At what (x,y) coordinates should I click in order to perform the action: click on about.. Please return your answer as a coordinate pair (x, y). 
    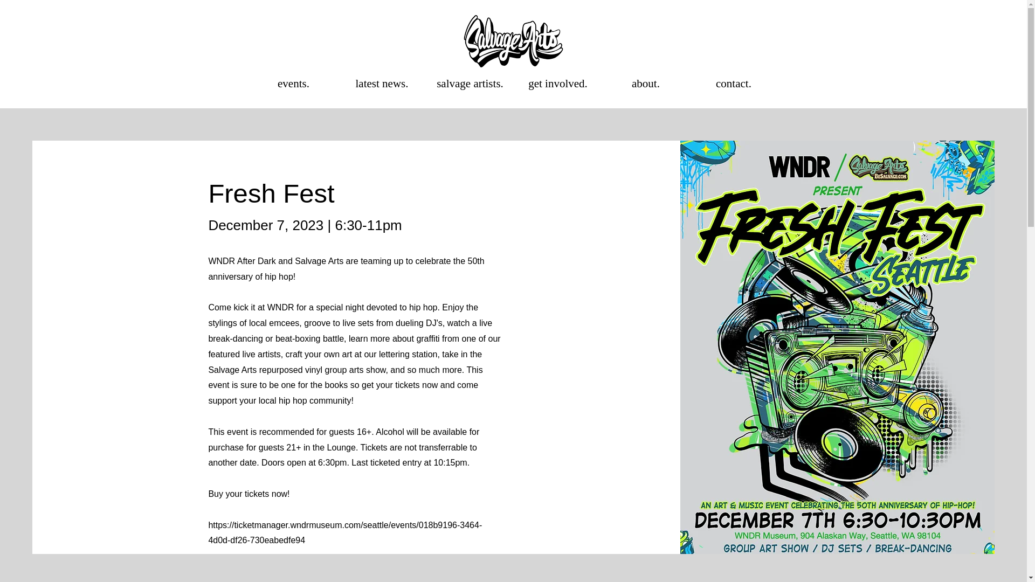
    Looking at the image, I should click on (645, 84).